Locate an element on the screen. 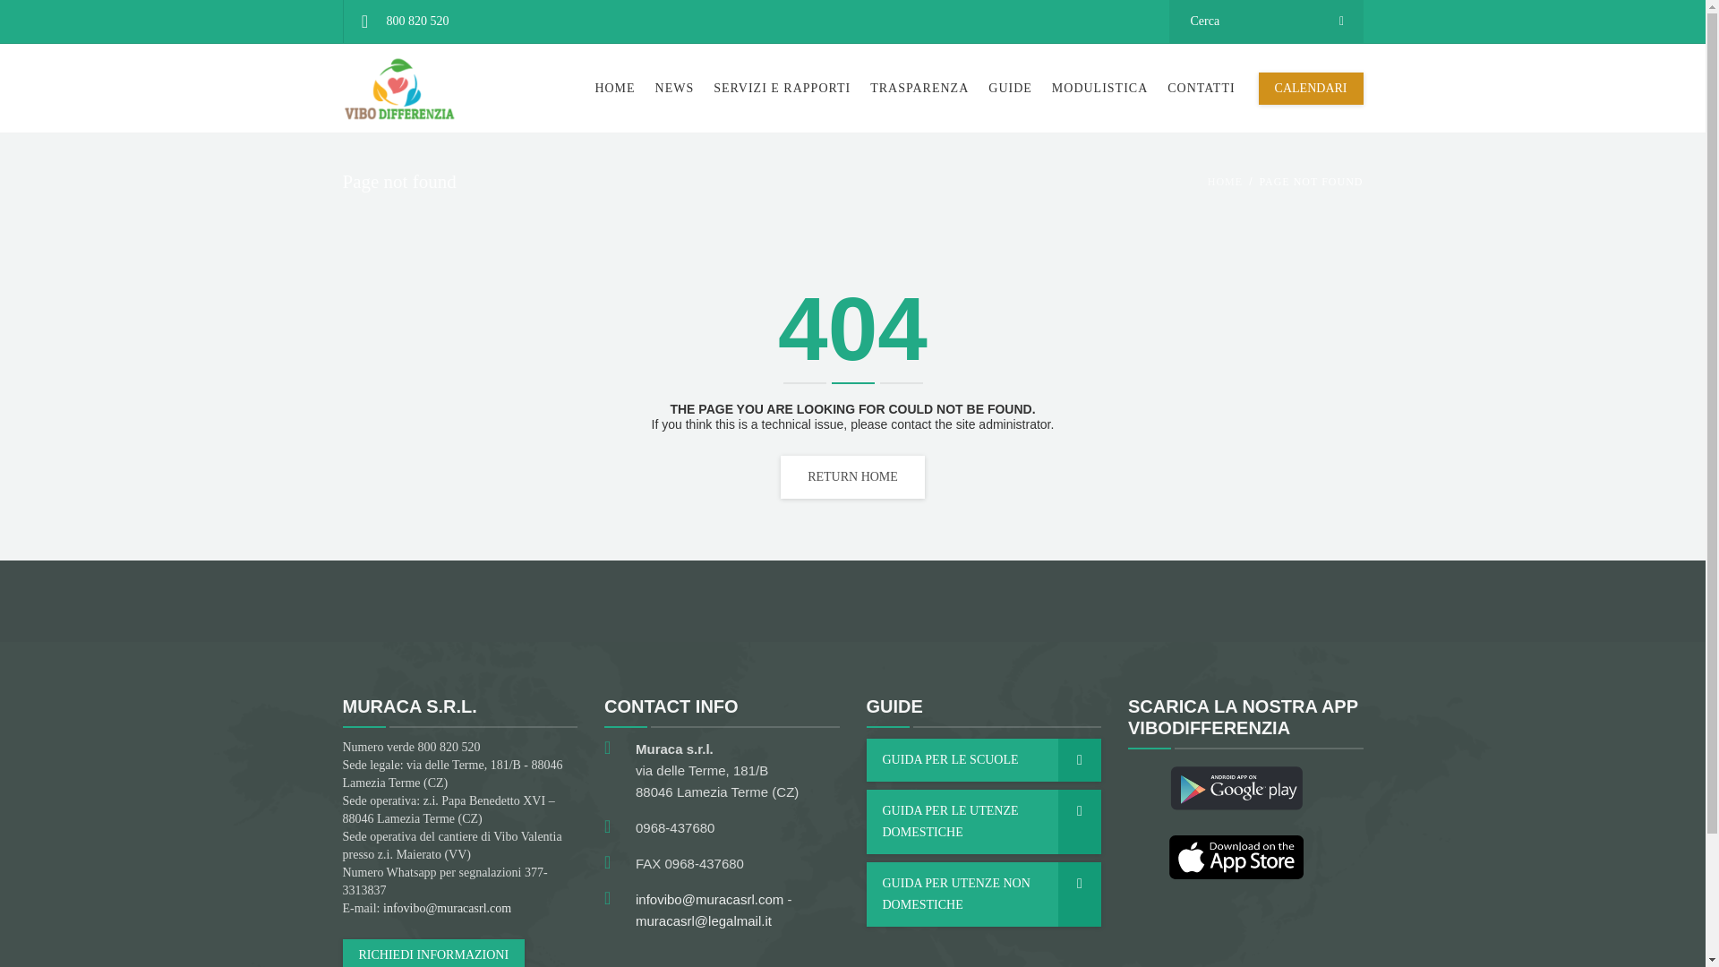 This screenshot has height=967, width=1719. TRASPARENZA is located at coordinates (919, 88).